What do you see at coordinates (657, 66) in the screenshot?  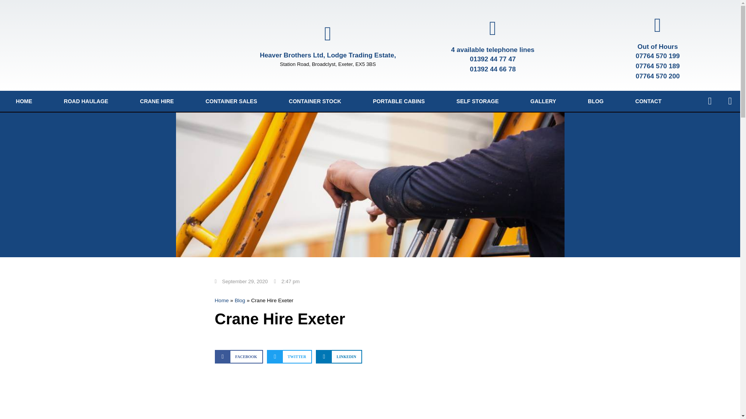 I see `07764 570 189` at bounding box center [657, 66].